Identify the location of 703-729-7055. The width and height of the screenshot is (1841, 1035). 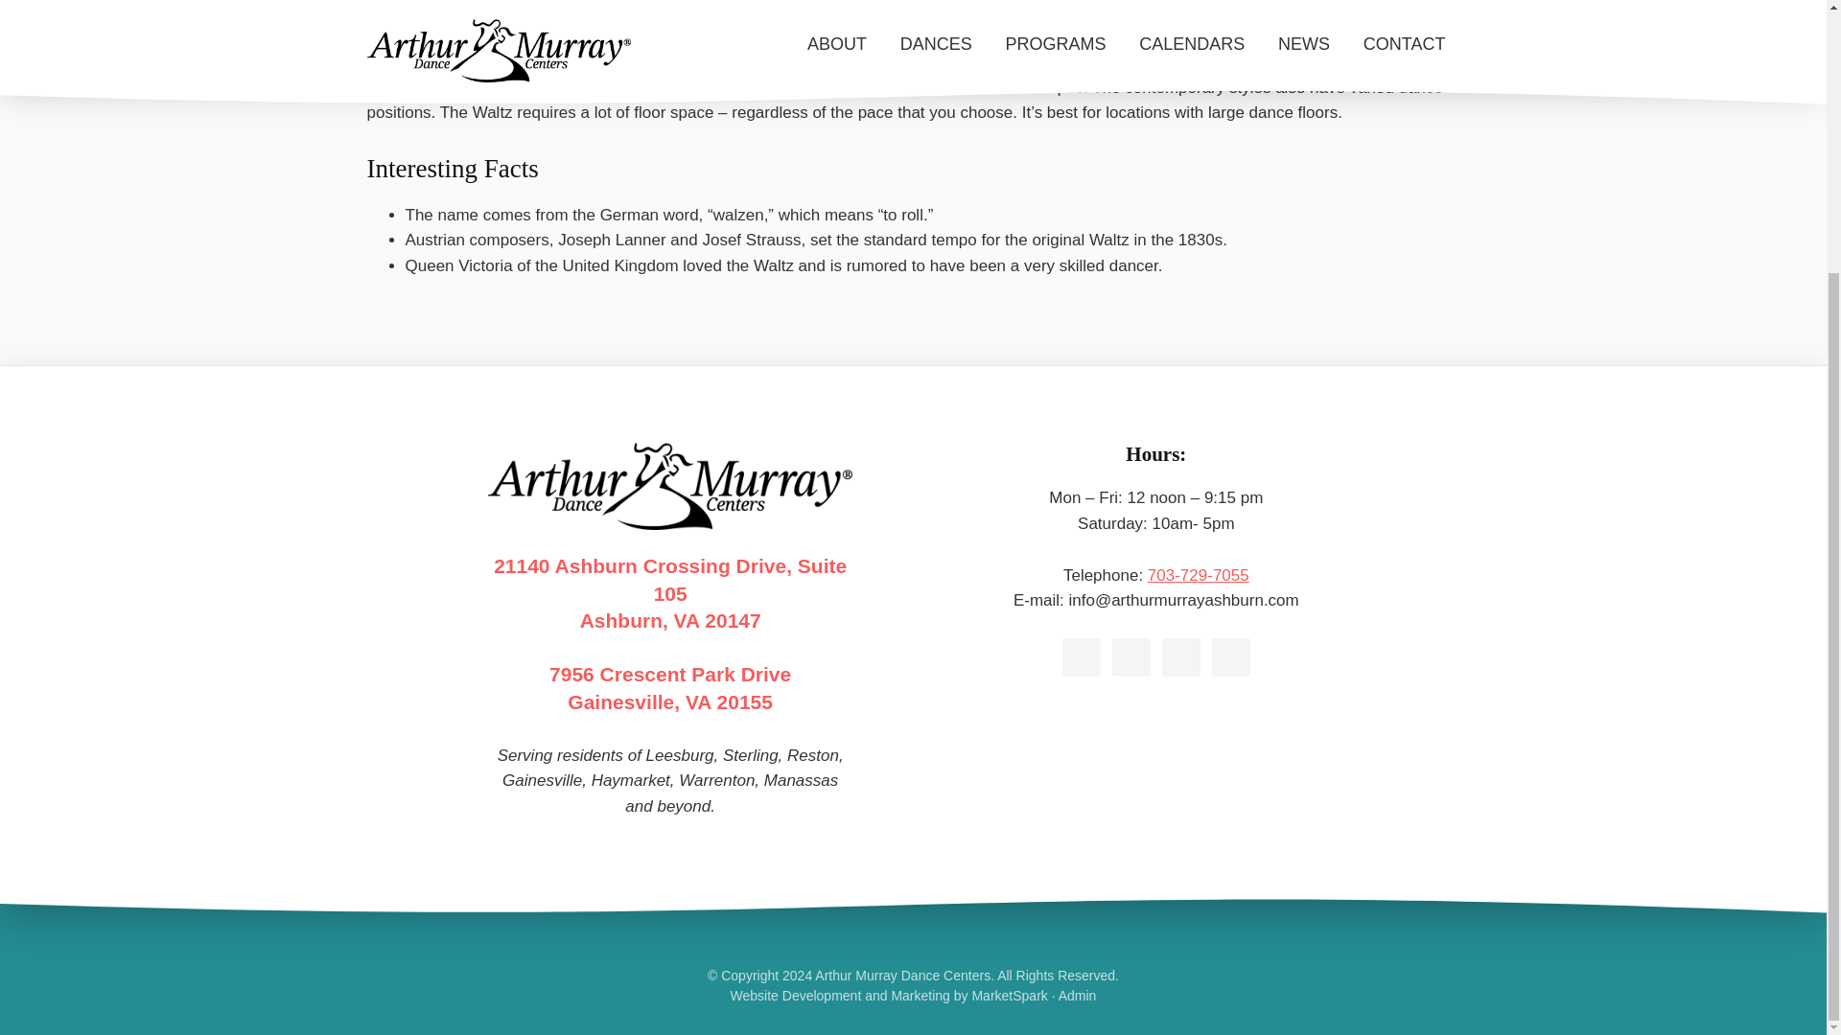
(1199, 575).